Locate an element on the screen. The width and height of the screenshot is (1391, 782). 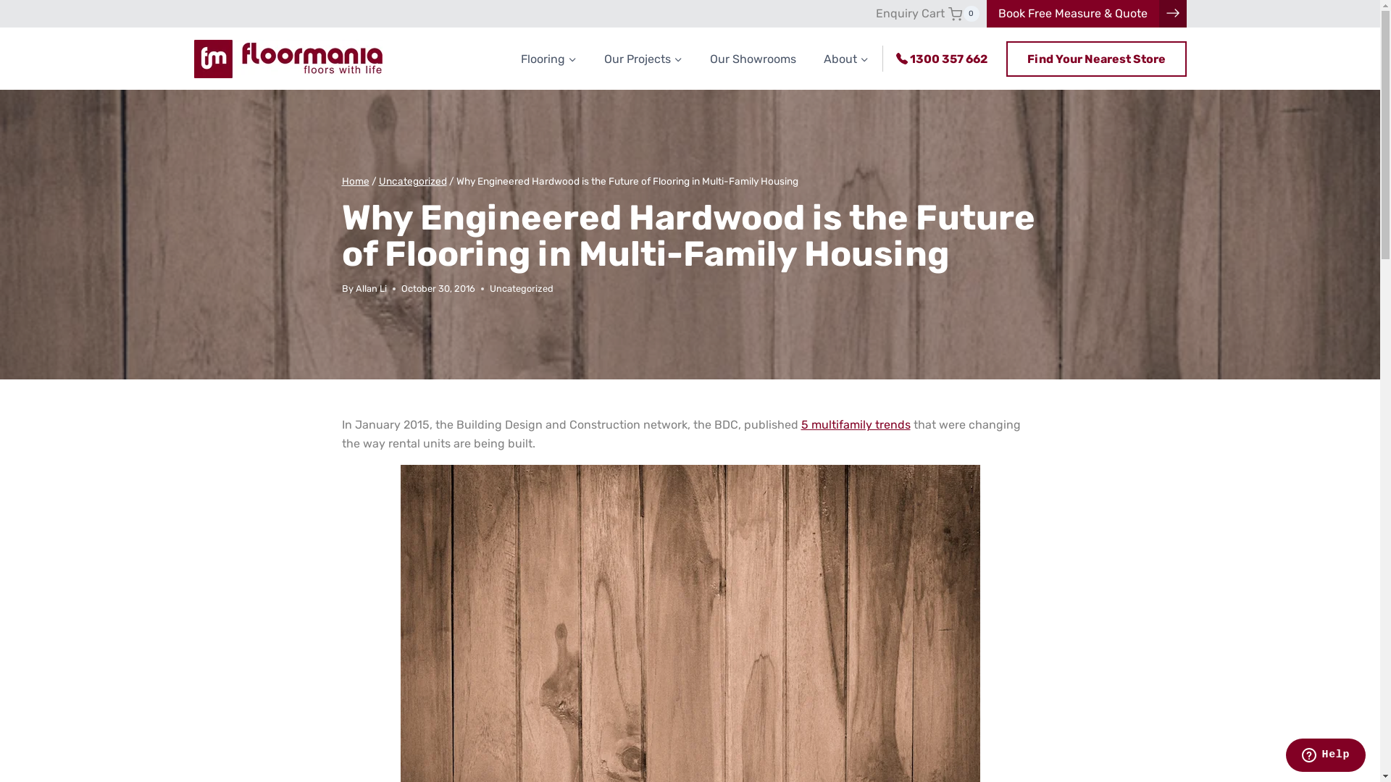
Opens a widget where you can chat to one of our agents is located at coordinates (1326, 757).